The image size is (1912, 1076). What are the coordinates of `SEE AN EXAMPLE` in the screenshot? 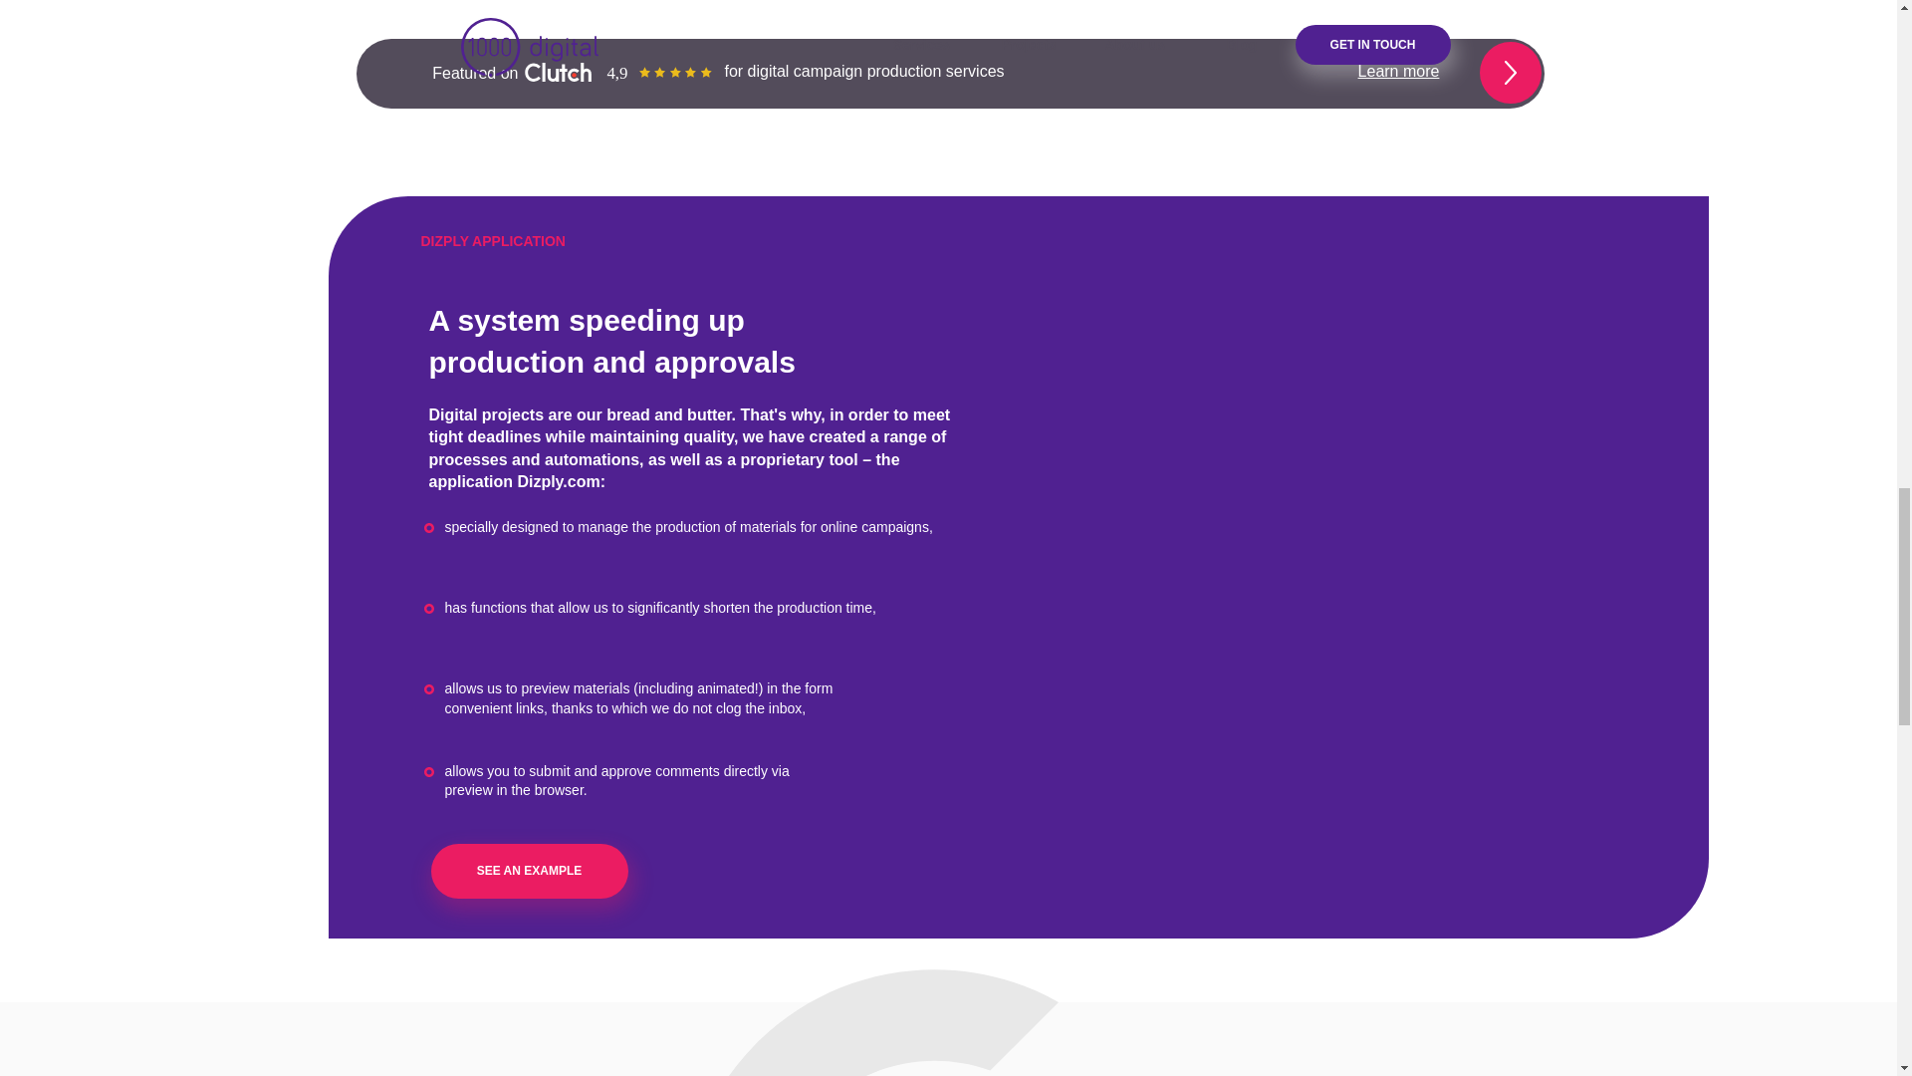 It's located at (528, 871).